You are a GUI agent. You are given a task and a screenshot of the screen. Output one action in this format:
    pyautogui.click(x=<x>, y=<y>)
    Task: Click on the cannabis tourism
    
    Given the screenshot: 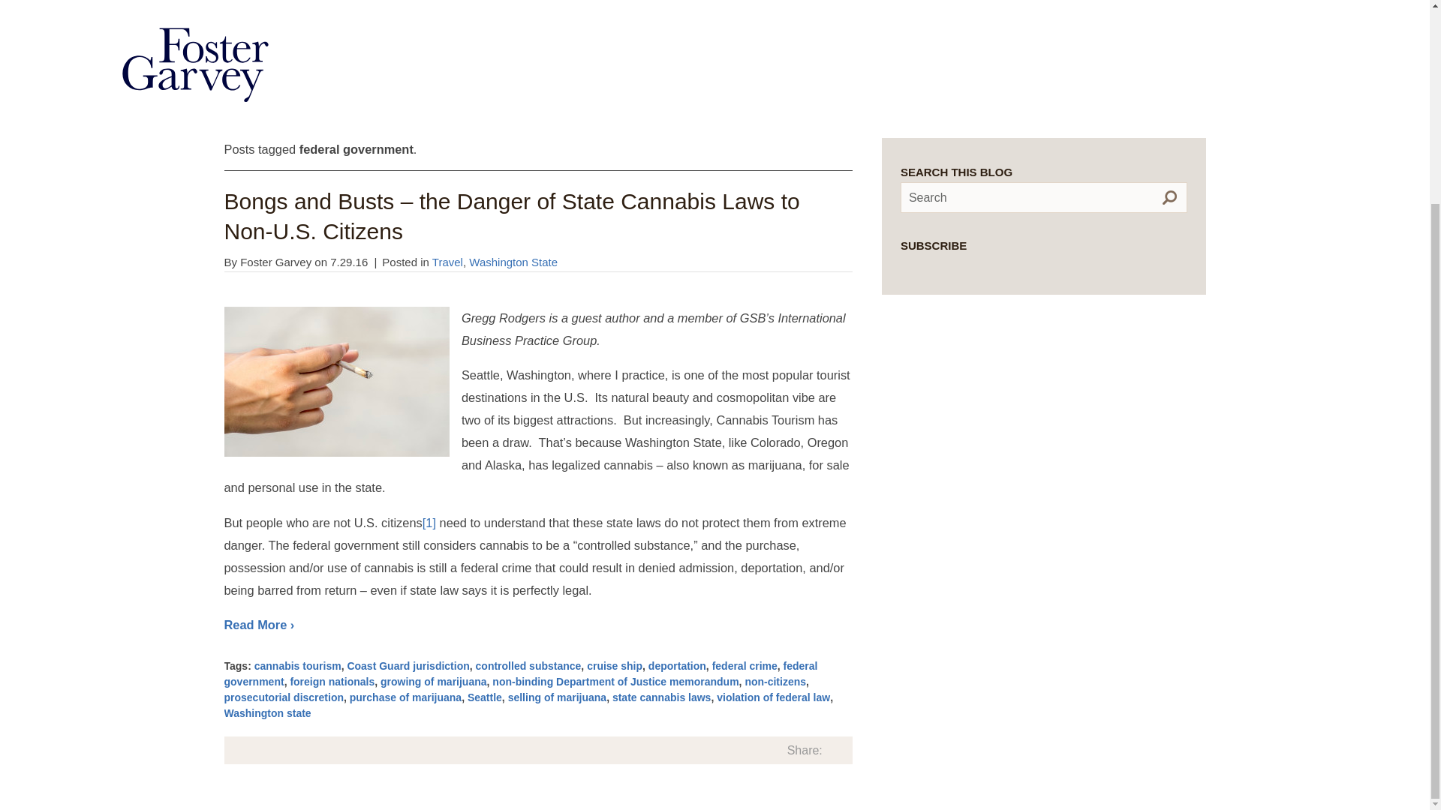 What is the action you would take?
    pyautogui.click(x=298, y=666)
    